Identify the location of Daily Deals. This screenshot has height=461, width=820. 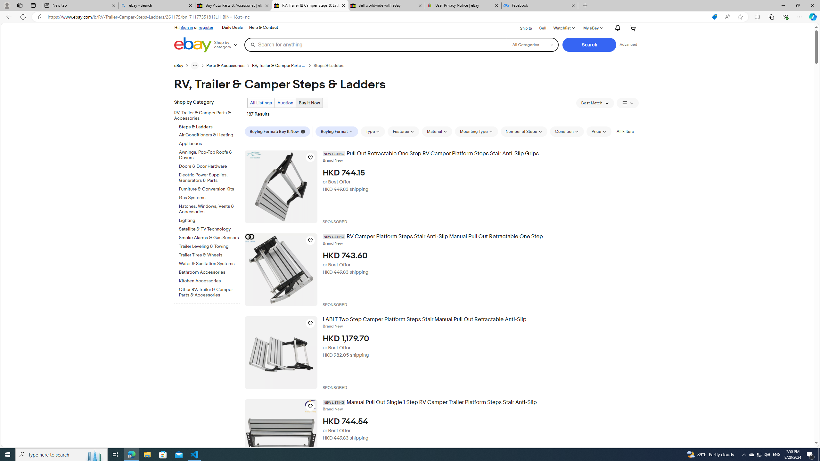
(232, 28).